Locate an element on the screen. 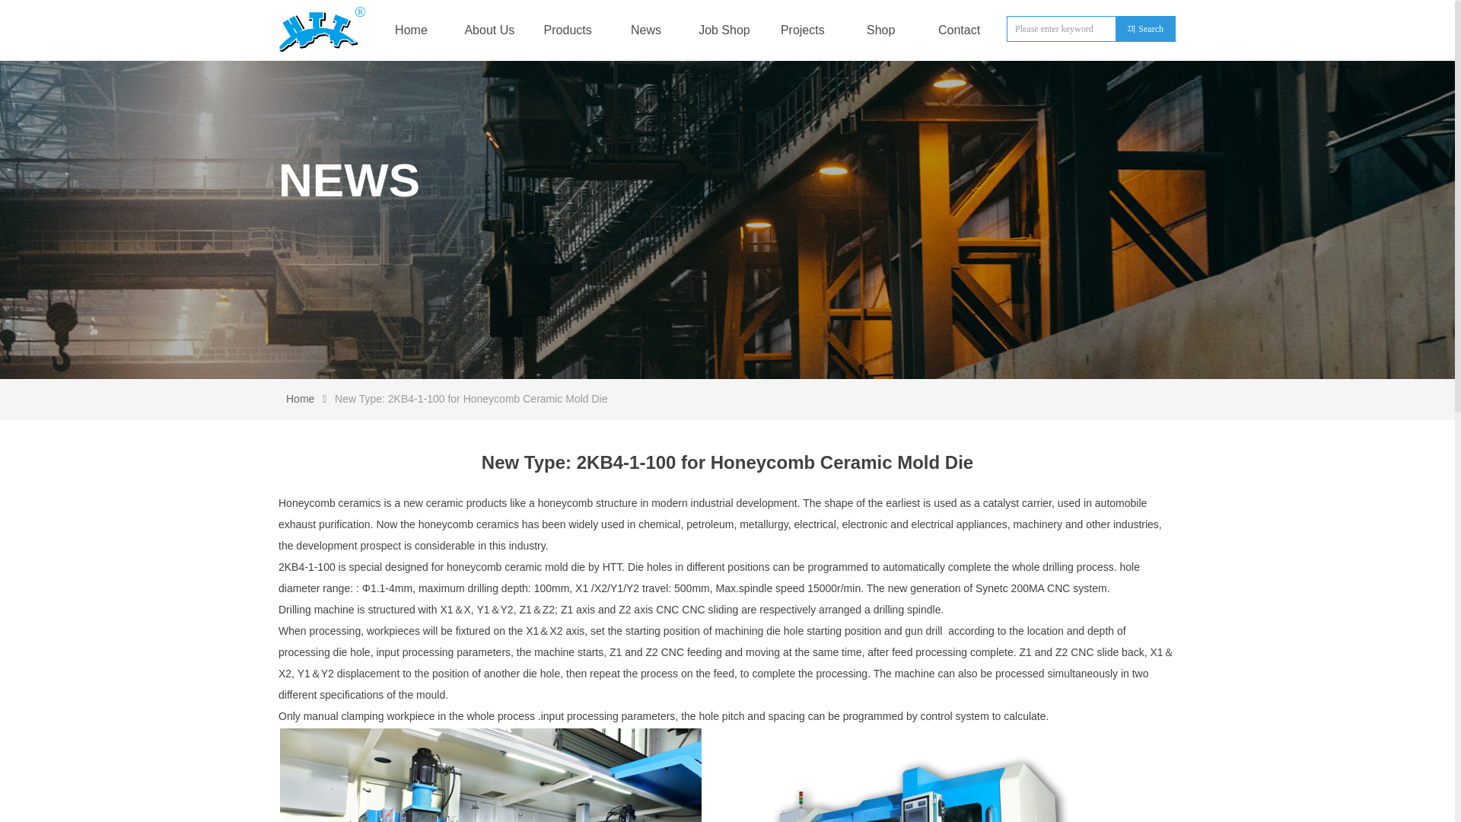  Products is located at coordinates (568, 30).